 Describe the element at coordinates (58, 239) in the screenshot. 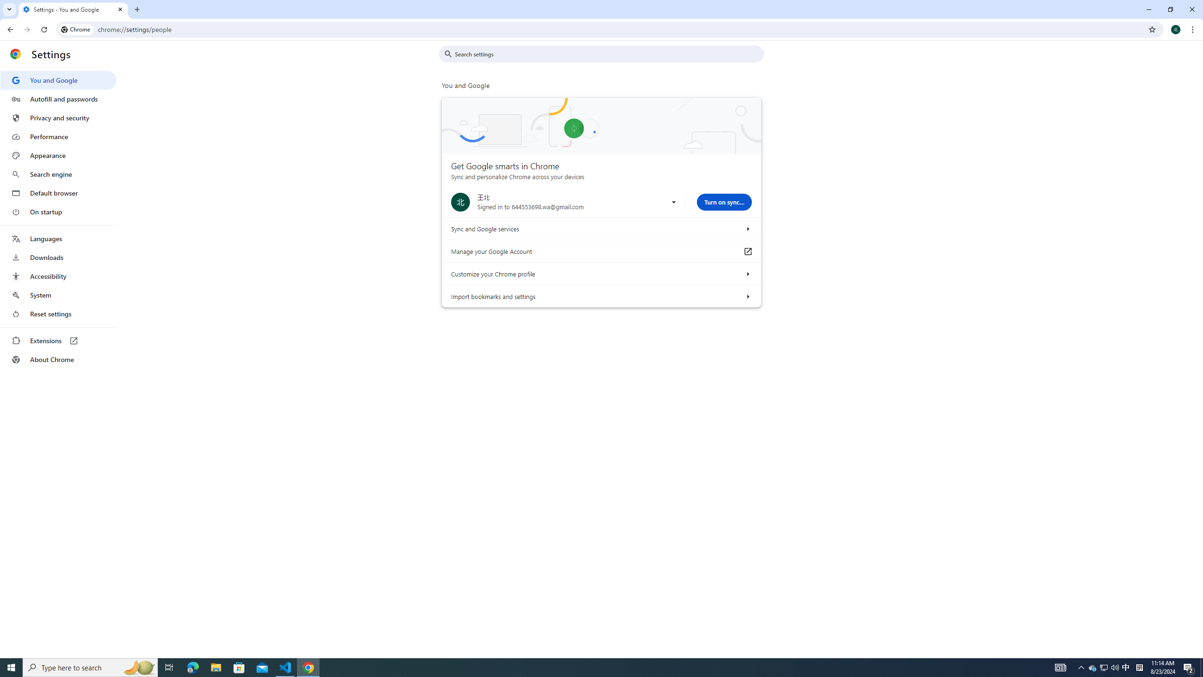

I see `Languages` at that location.